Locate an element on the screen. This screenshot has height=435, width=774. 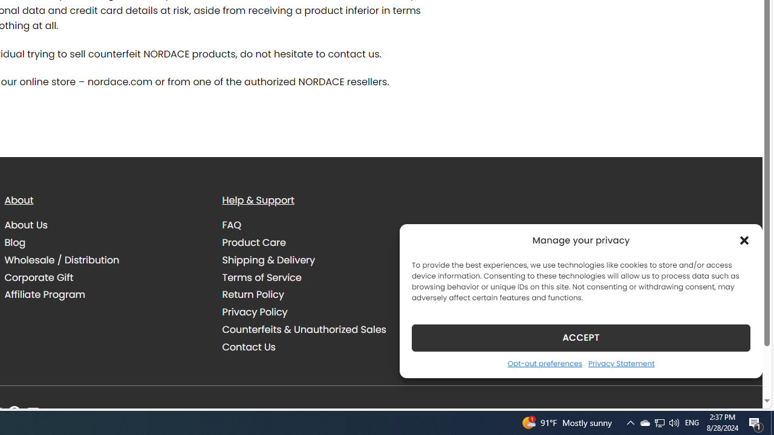
Product Care is located at coordinates (322, 242).